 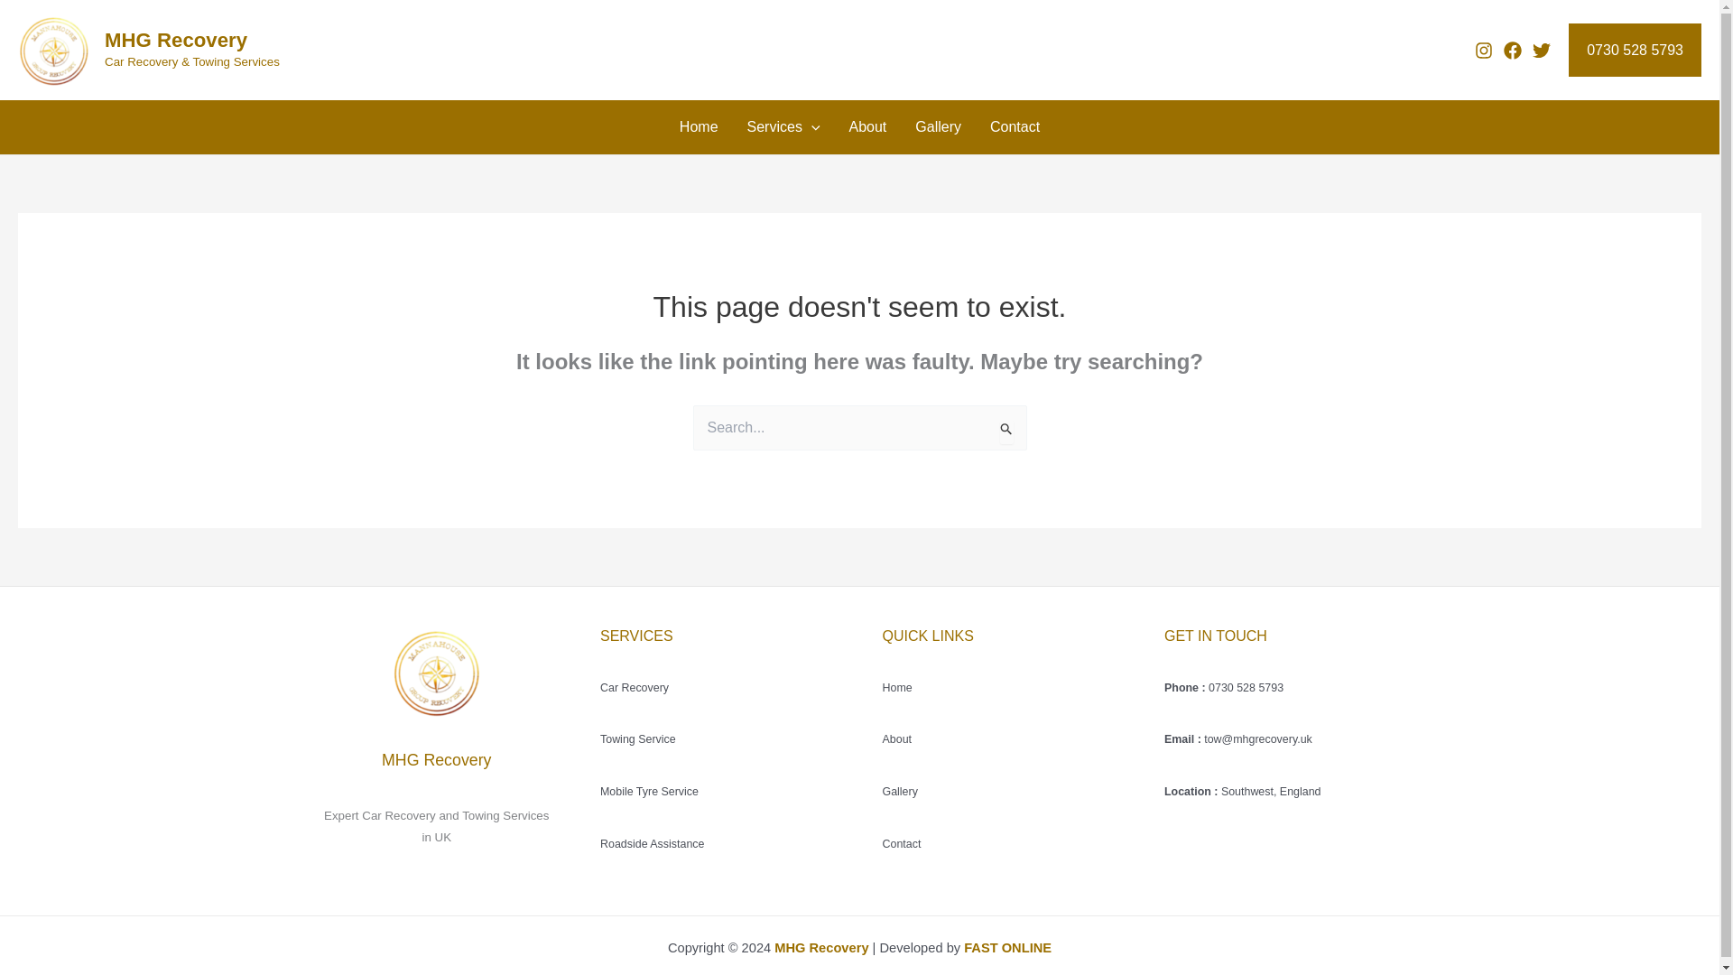 What do you see at coordinates (648, 792) in the screenshot?
I see `Mobile Tyre Service` at bounding box center [648, 792].